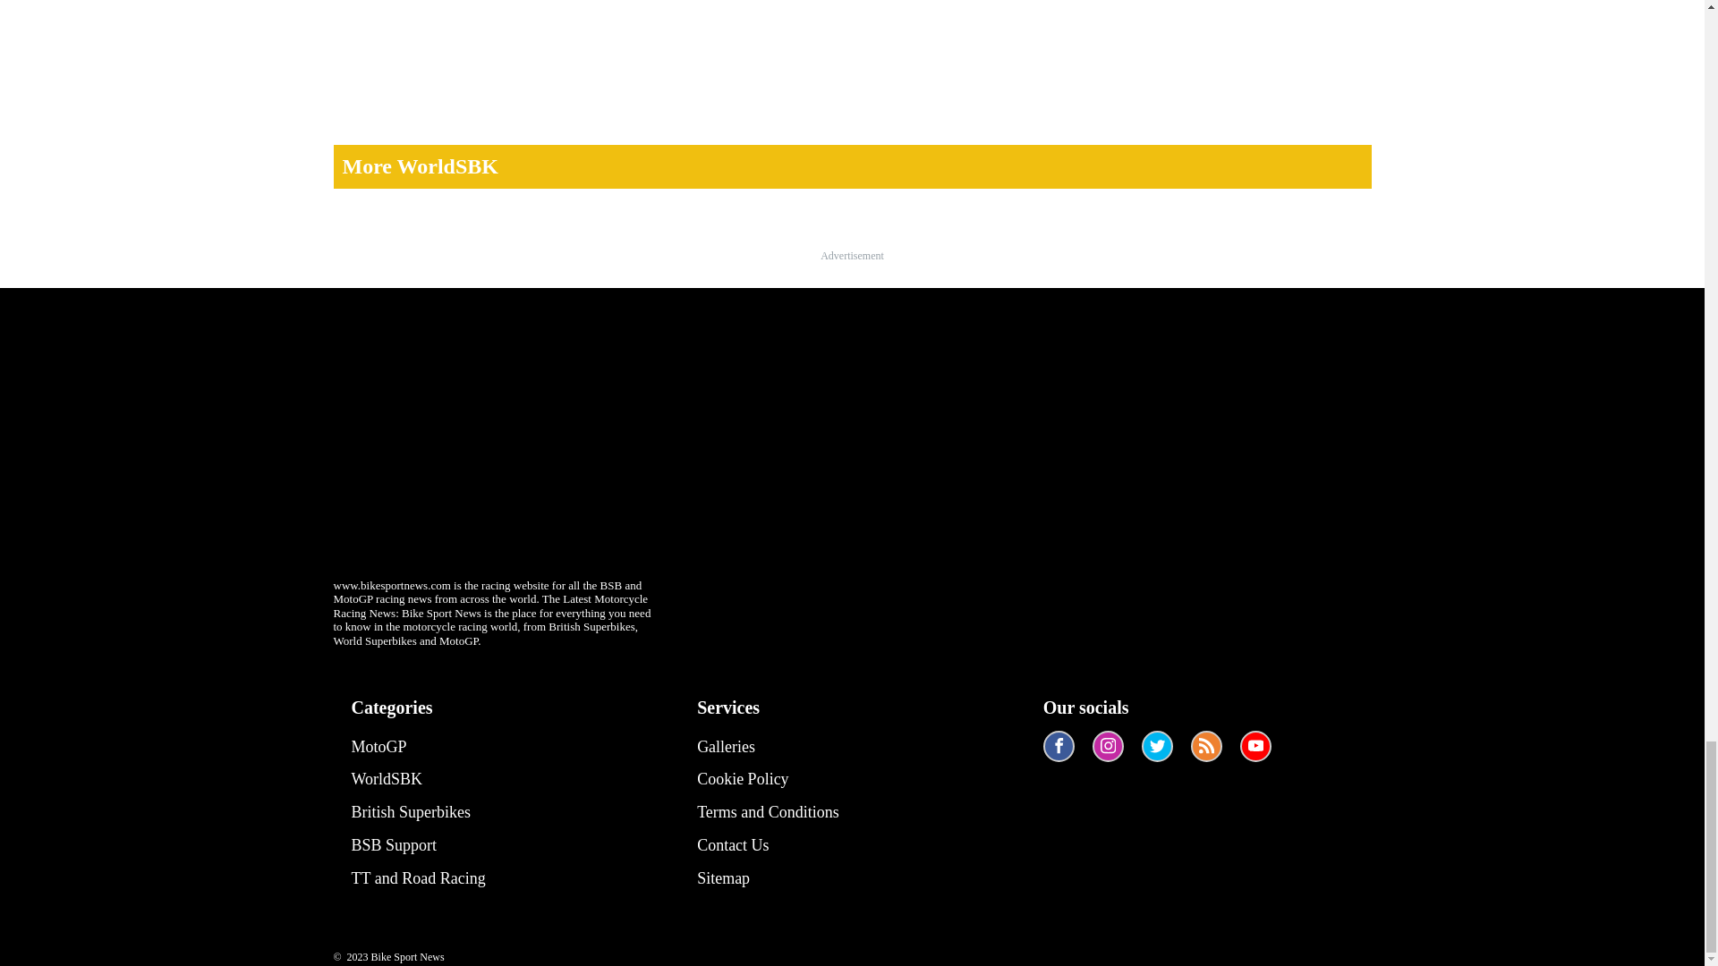 The height and width of the screenshot is (966, 1718). What do you see at coordinates (417, 845) in the screenshot?
I see `BSB Support` at bounding box center [417, 845].